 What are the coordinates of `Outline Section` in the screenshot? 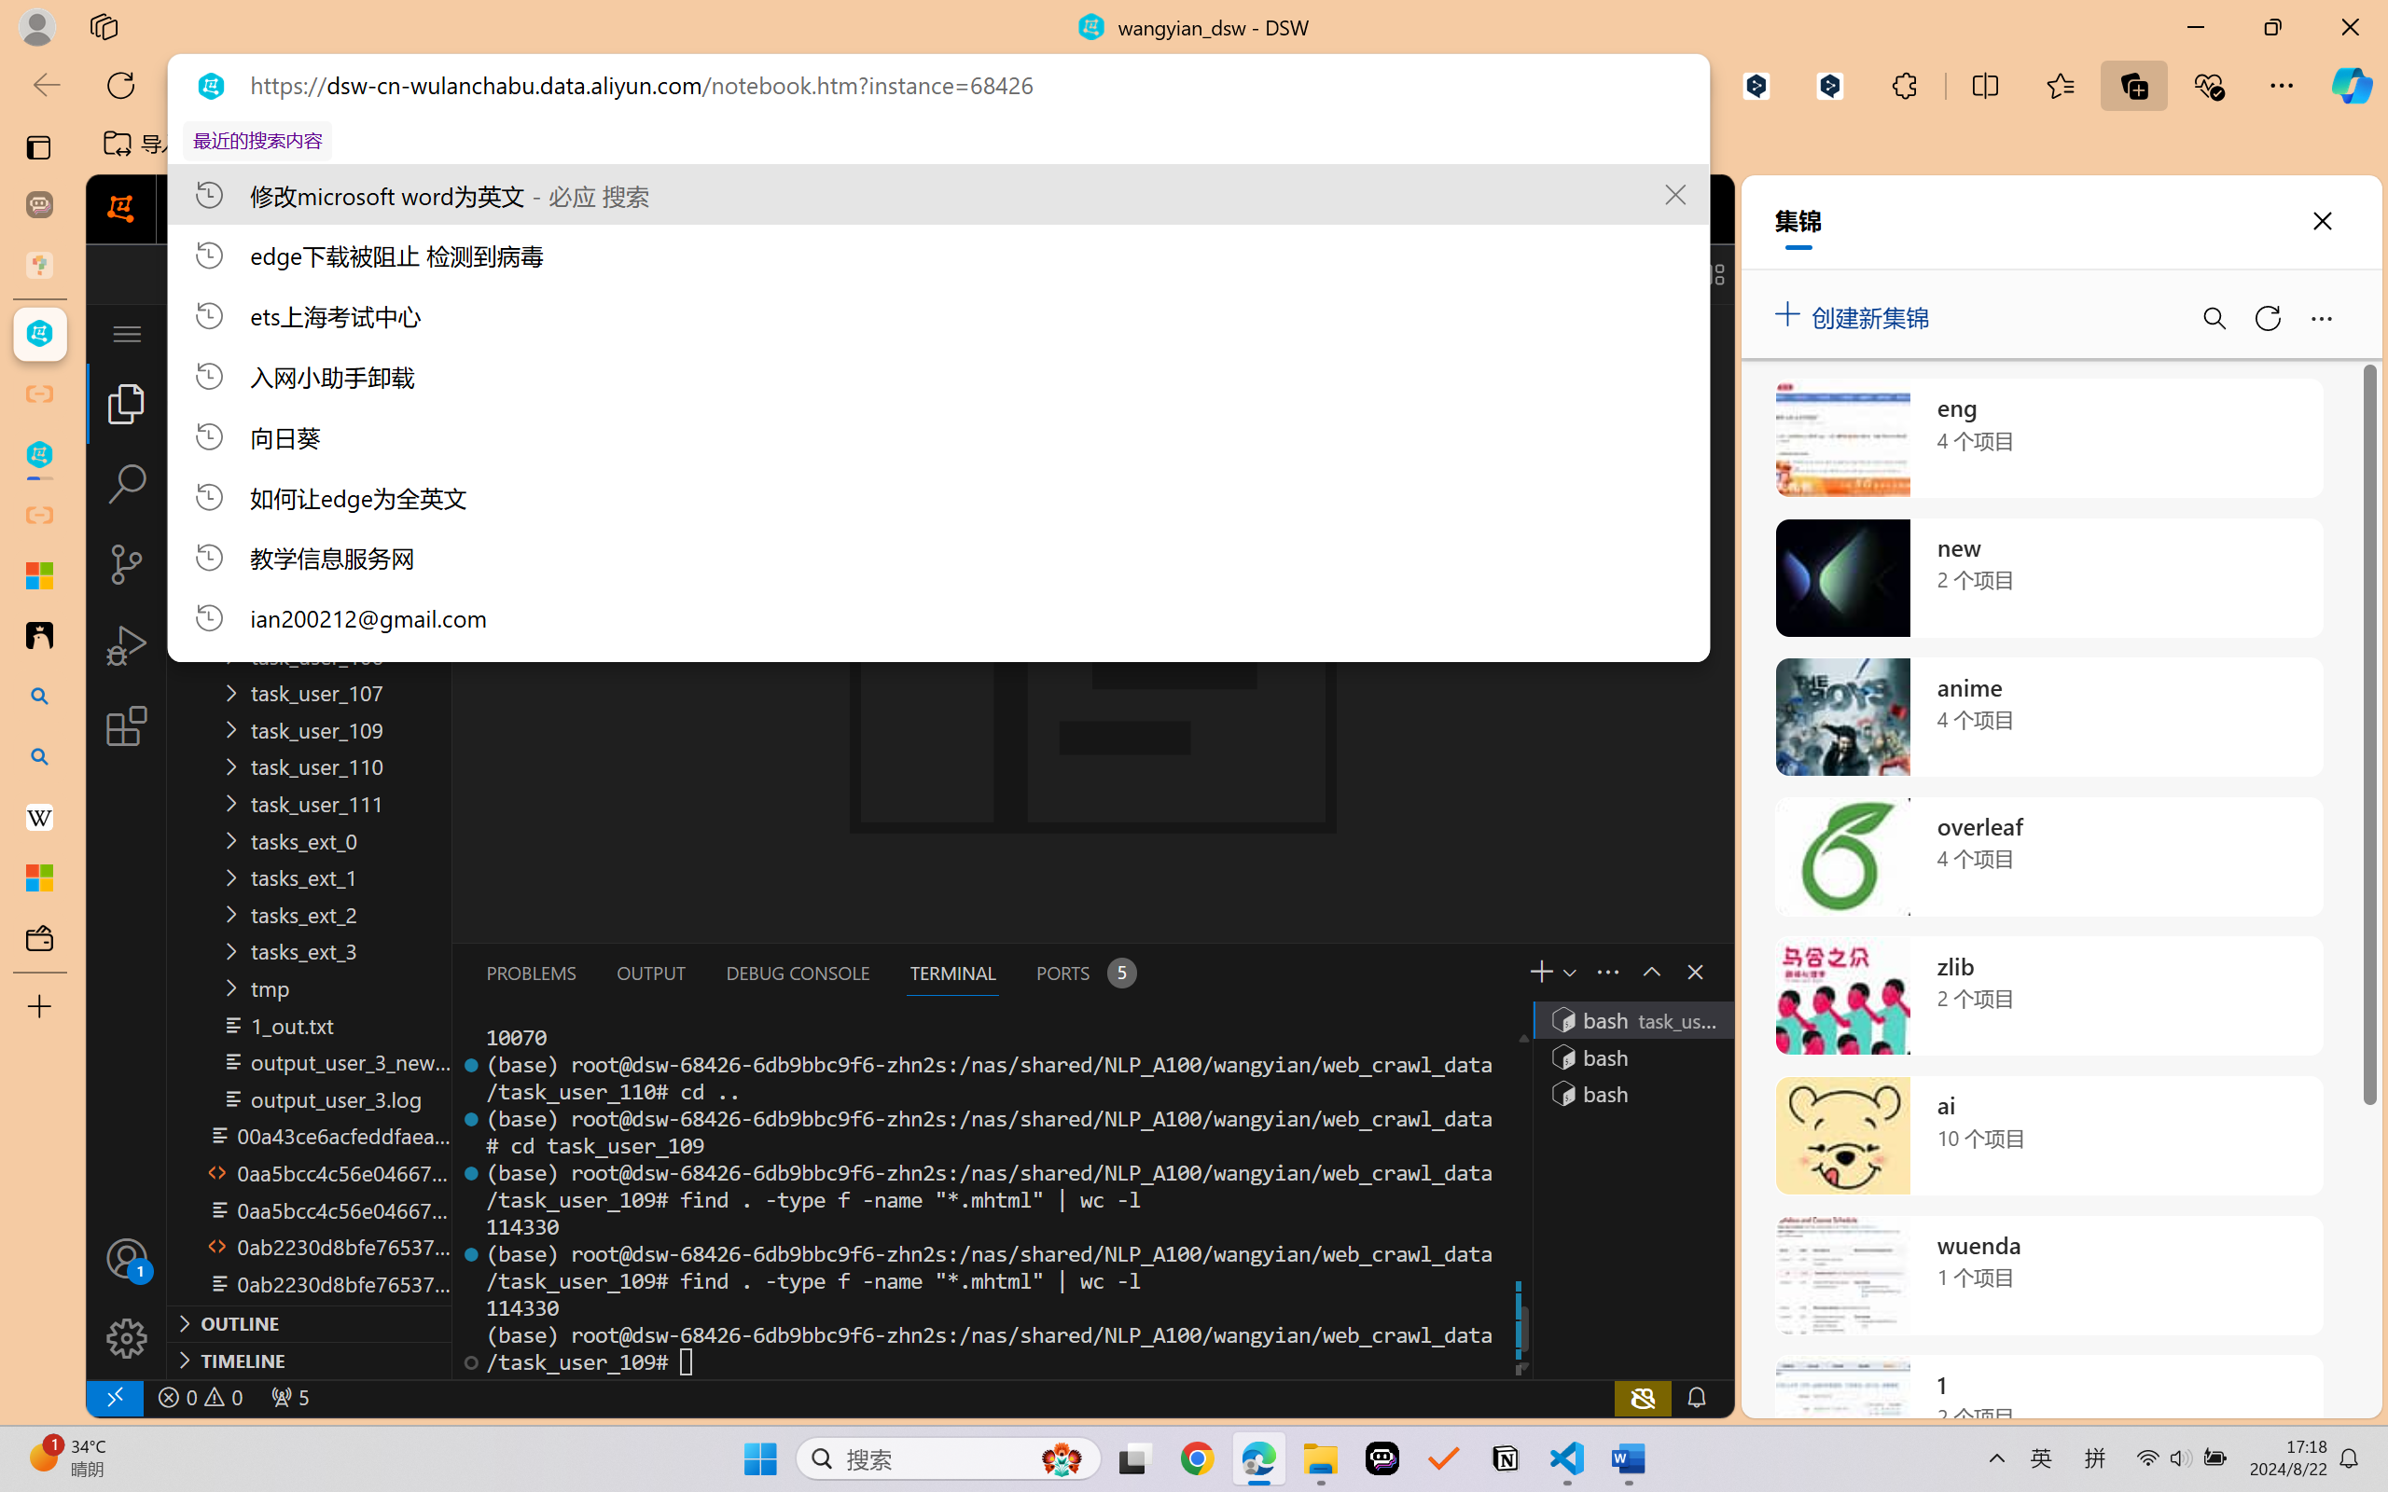 It's located at (309, 1322).